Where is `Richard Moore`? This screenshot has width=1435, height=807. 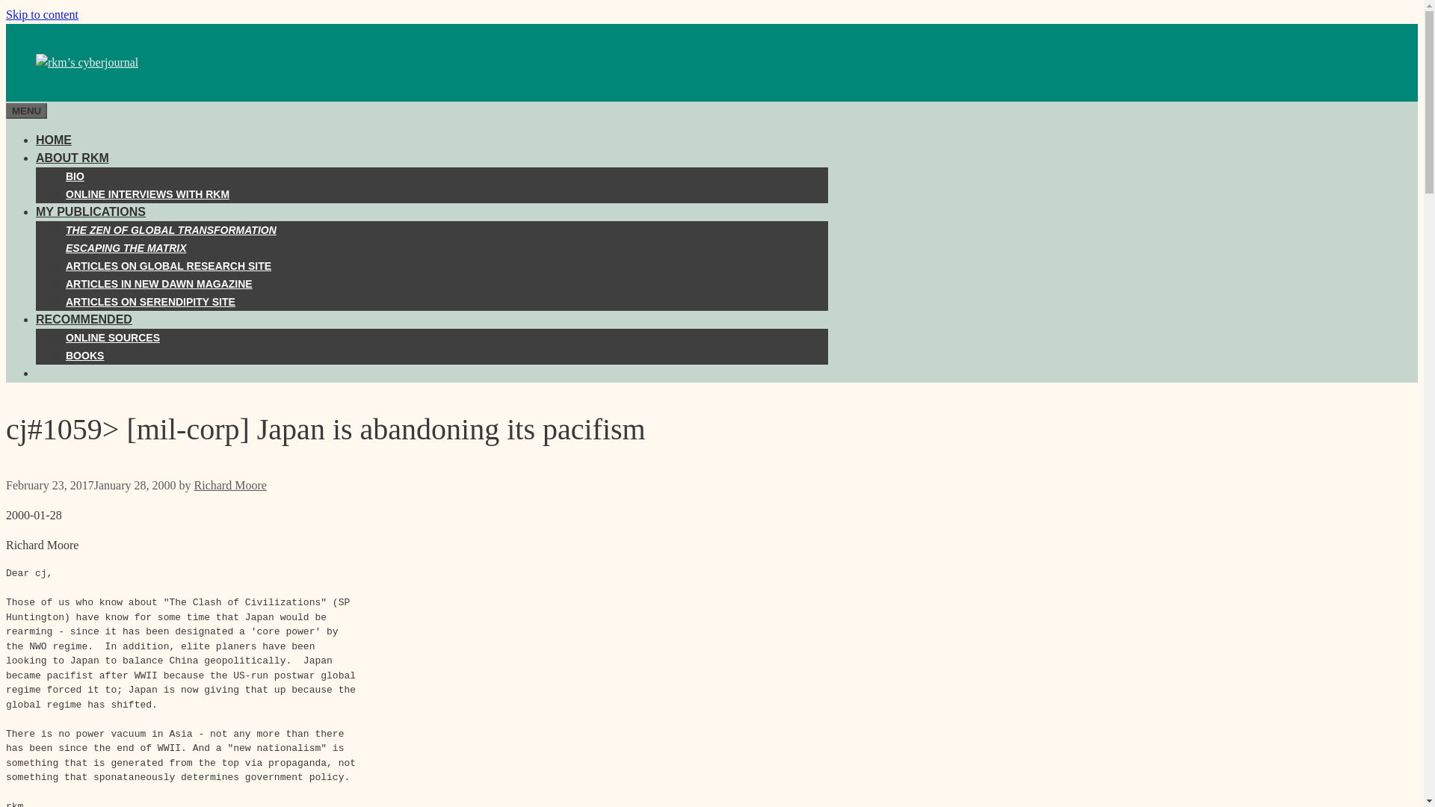 Richard Moore is located at coordinates (230, 485).